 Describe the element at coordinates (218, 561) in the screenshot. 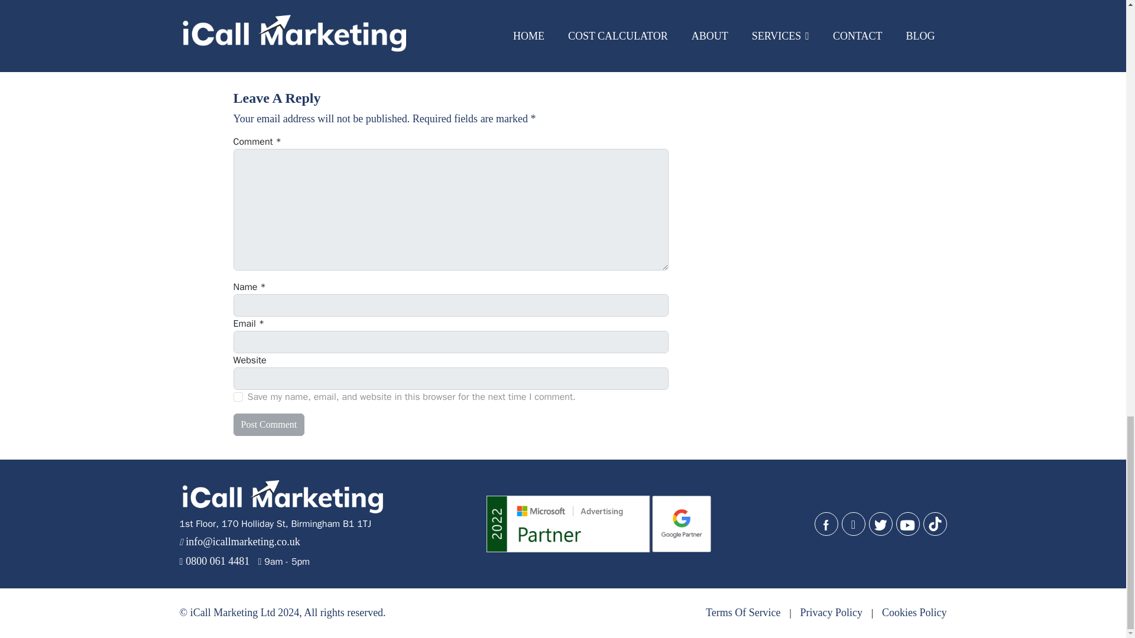

I see `0800 061 4481` at that location.